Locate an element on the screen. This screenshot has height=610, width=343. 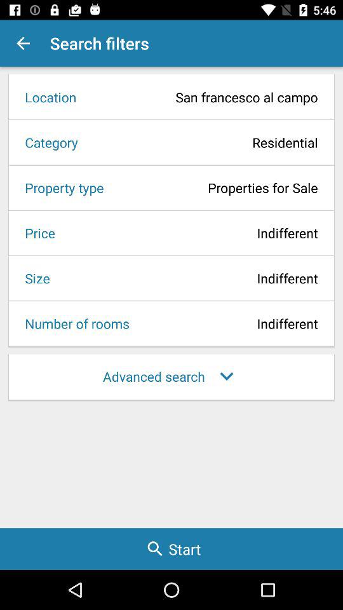
select the item next to the category is located at coordinates (202, 142).